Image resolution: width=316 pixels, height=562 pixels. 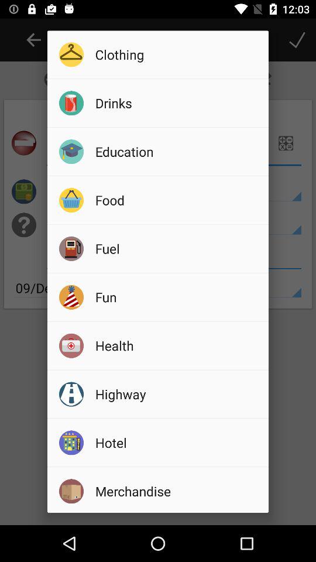 What do you see at coordinates (178, 200) in the screenshot?
I see `scroll to the food item` at bounding box center [178, 200].